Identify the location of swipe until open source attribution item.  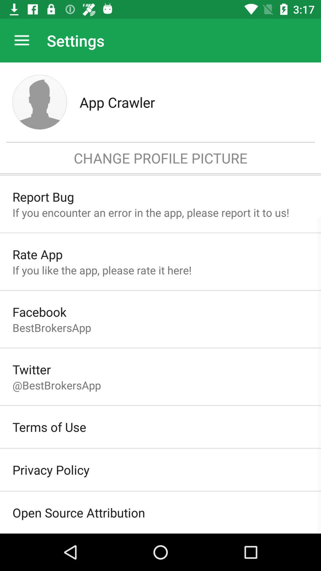
(79, 513).